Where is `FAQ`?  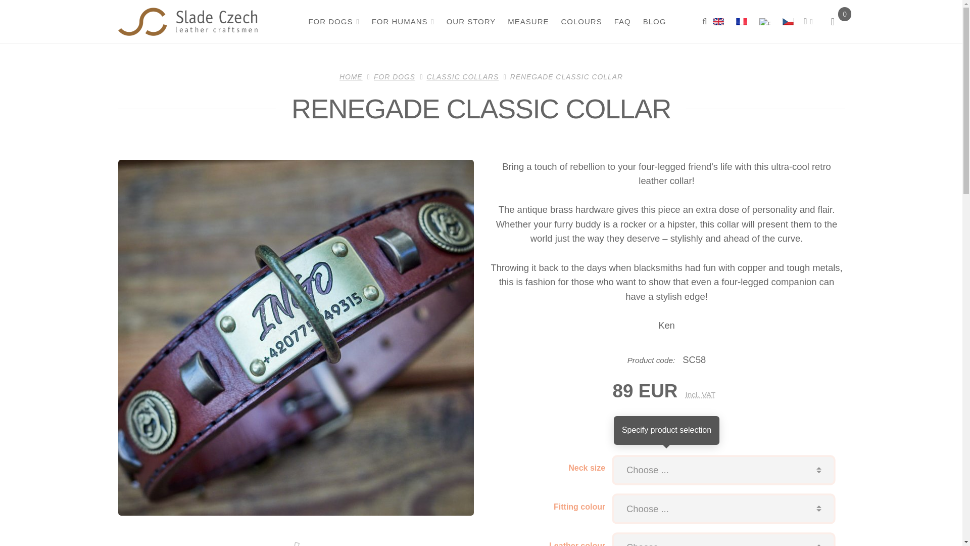
FAQ is located at coordinates (621, 21).